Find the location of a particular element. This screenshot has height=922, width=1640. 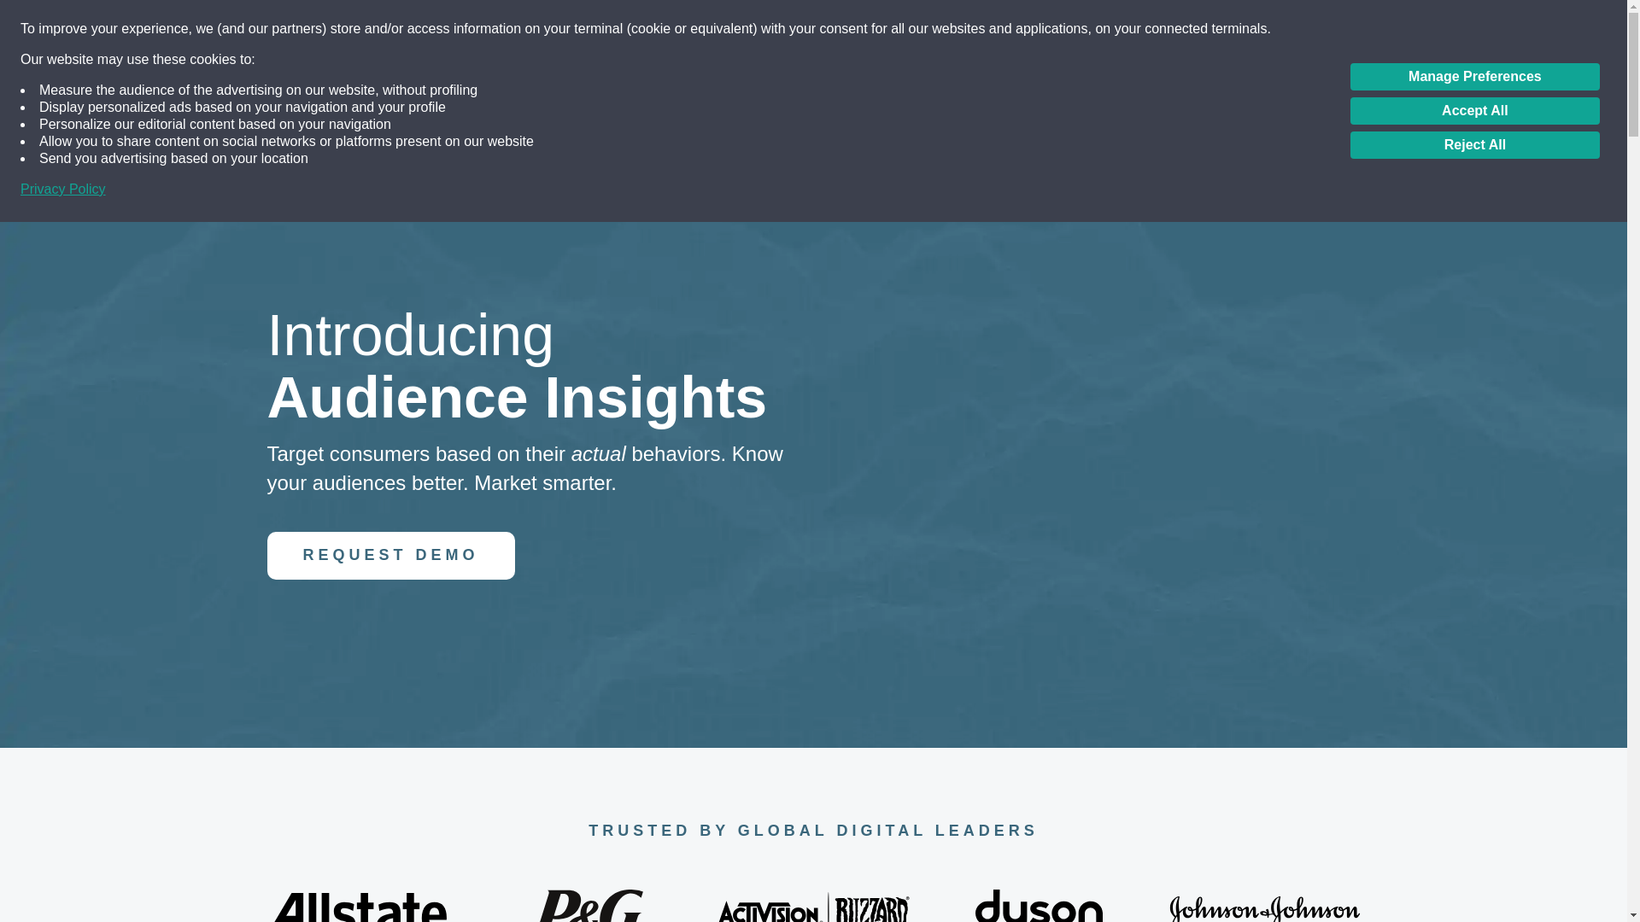

Company is located at coordinates (1145, 27).